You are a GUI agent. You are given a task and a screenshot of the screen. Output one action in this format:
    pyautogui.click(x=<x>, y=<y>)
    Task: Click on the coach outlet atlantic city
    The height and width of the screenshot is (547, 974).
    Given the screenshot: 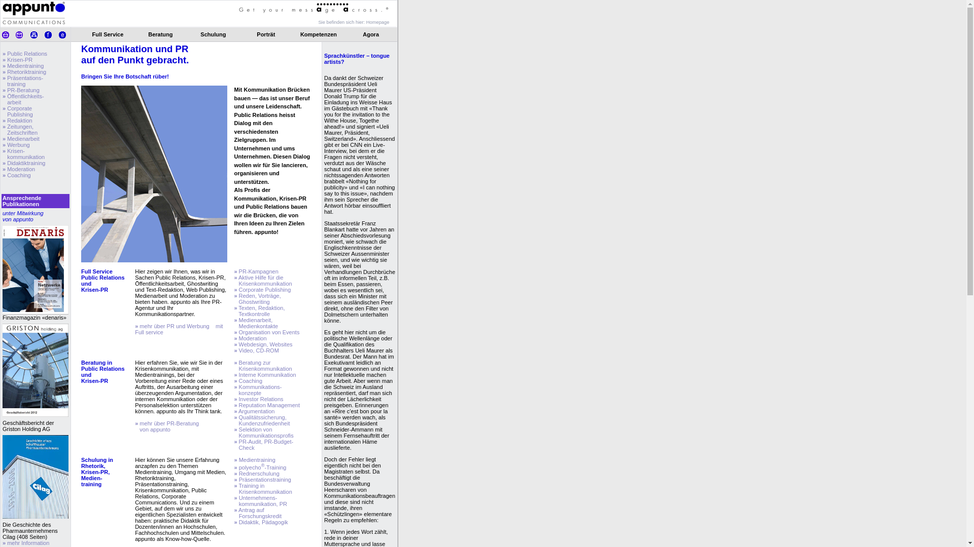 What is the action you would take?
    pyautogui.click(x=216, y=45)
    